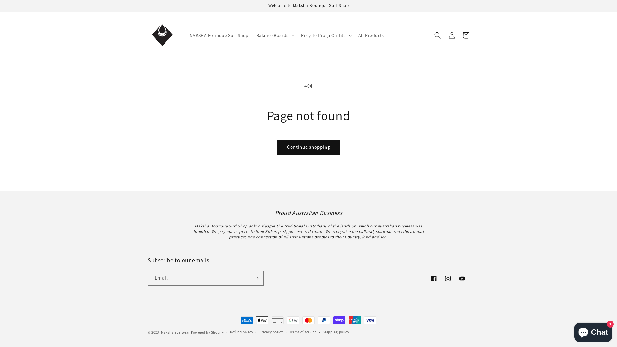 The height and width of the screenshot is (347, 617). What do you see at coordinates (208, 332) in the screenshot?
I see `Powered by Shopify` at bounding box center [208, 332].